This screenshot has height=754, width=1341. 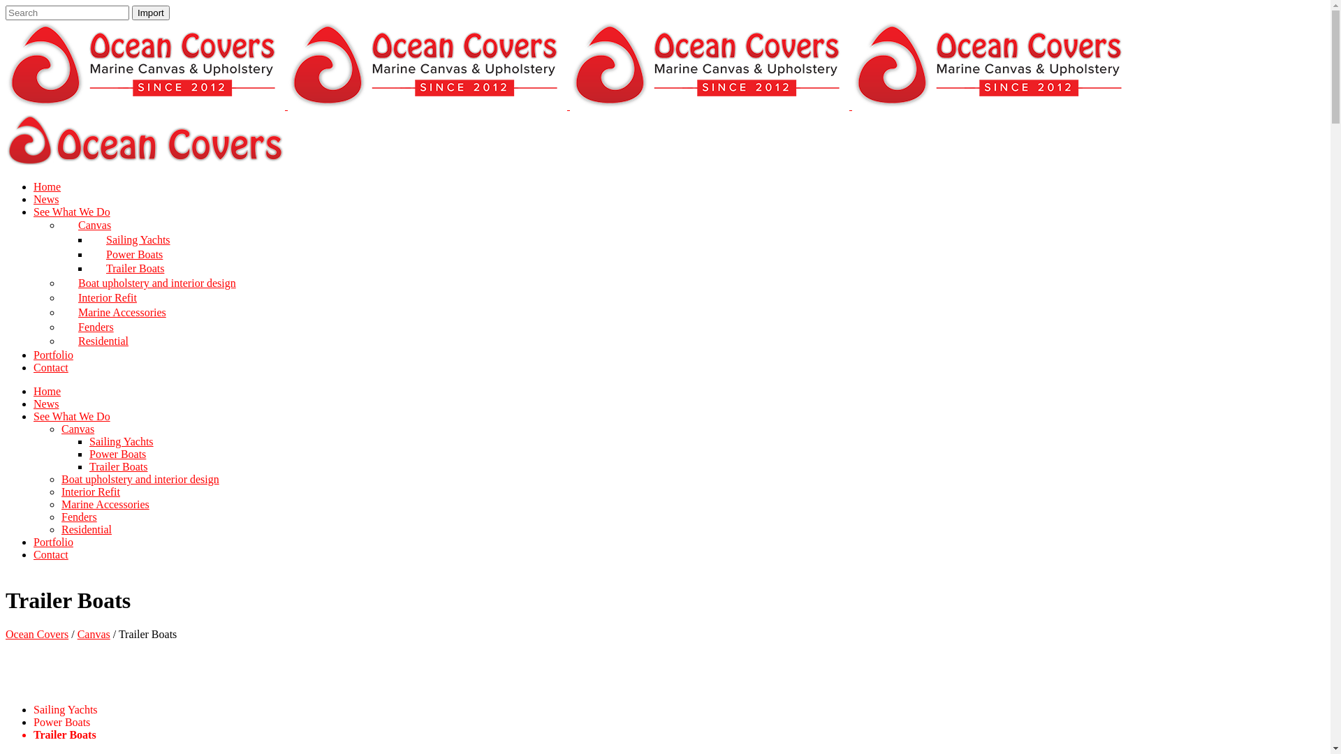 I want to click on Boat upholstery and interior design, so click(x=157, y=283).